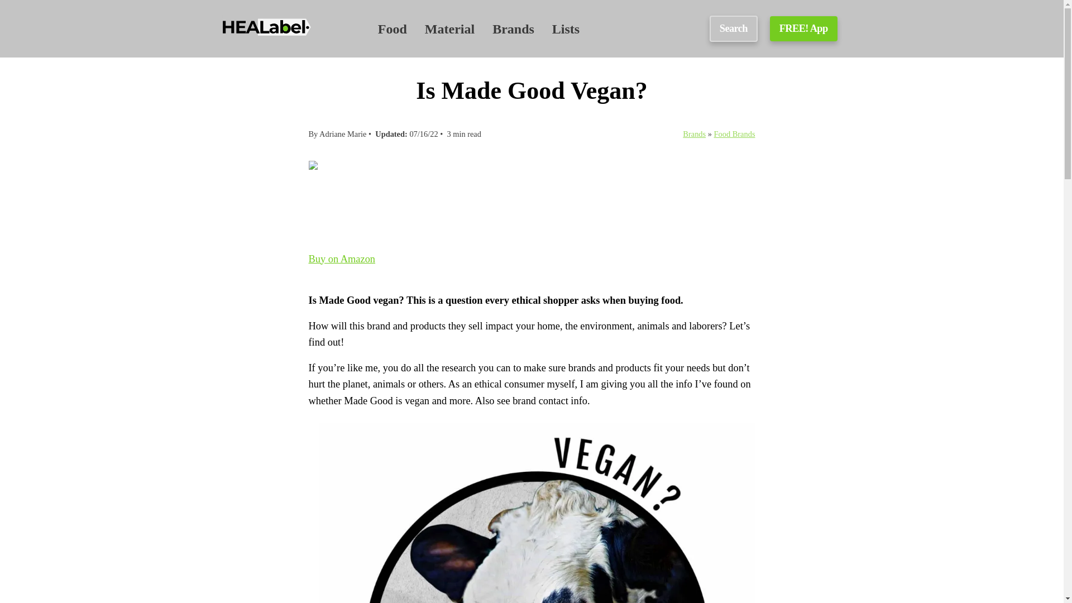 This screenshot has width=1072, height=603. I want to click on Material, so click(449, 28).